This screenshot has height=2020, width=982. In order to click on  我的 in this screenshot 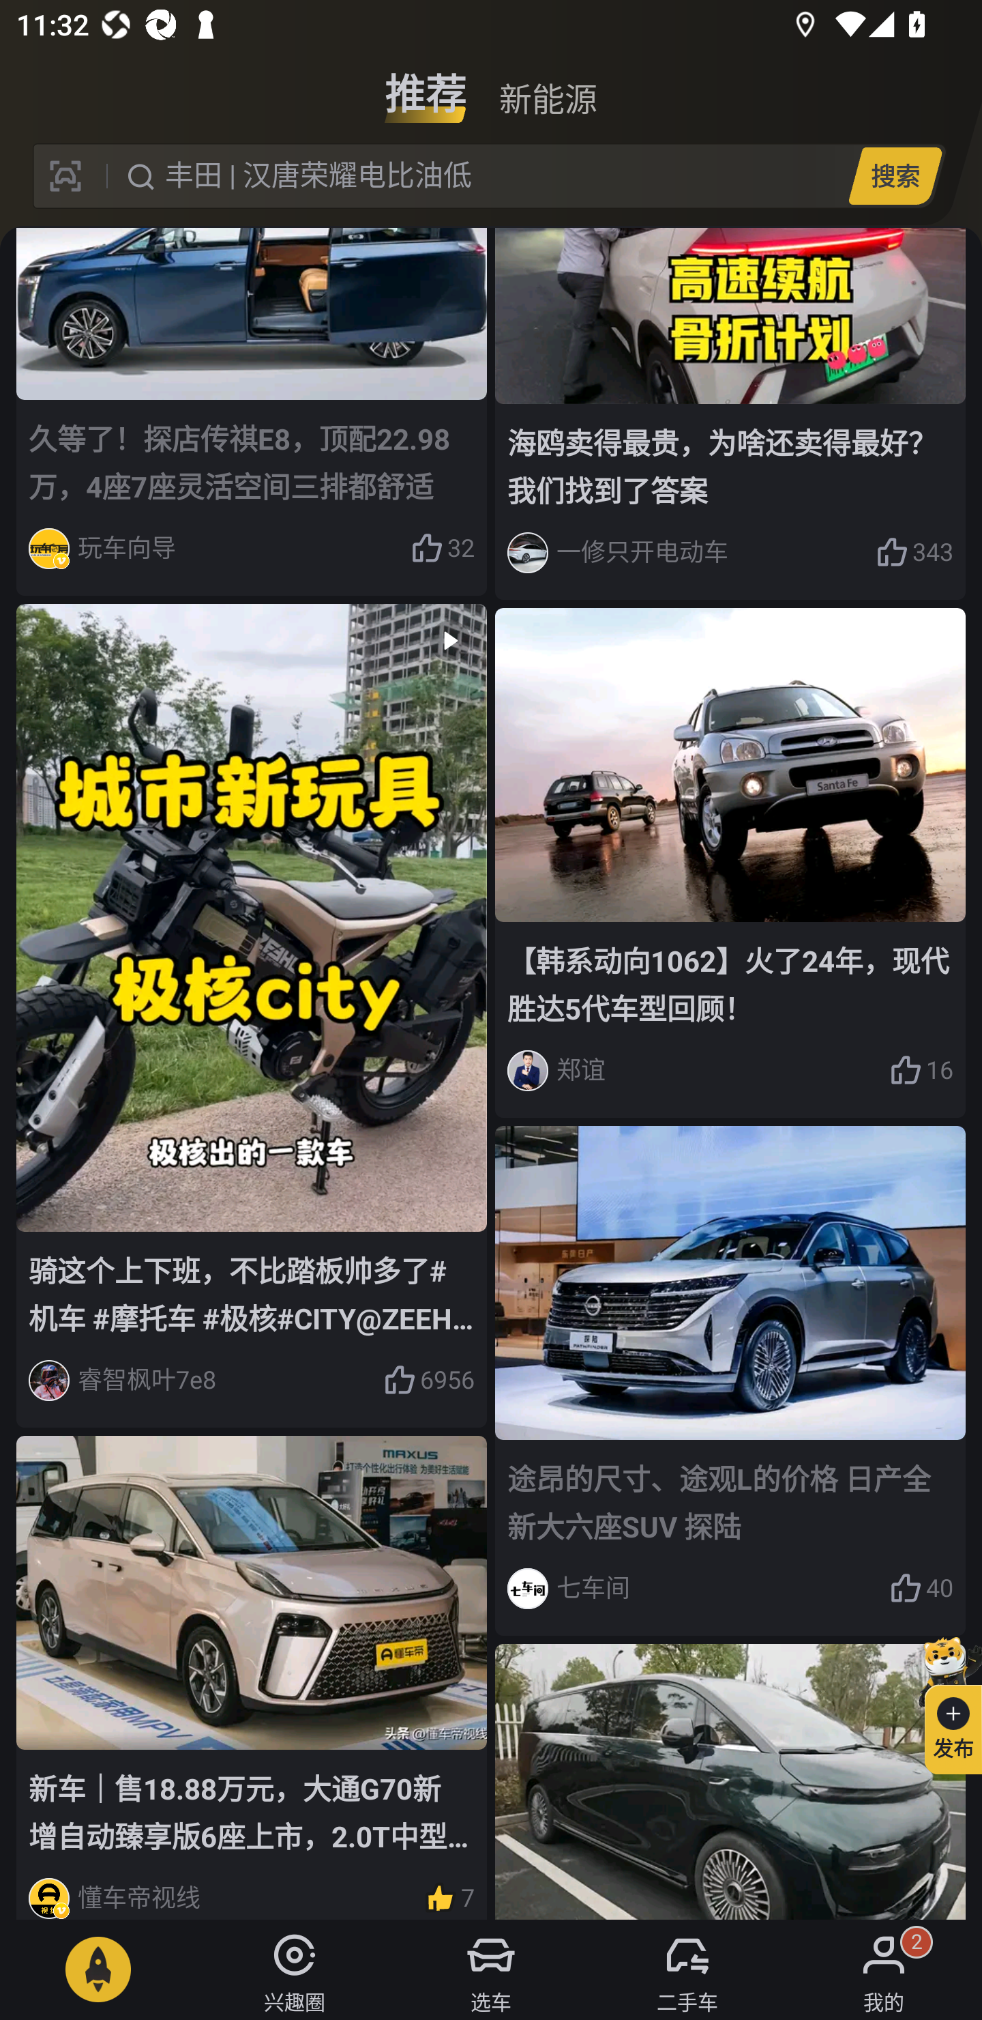, I will do `click(884, 1969)`.